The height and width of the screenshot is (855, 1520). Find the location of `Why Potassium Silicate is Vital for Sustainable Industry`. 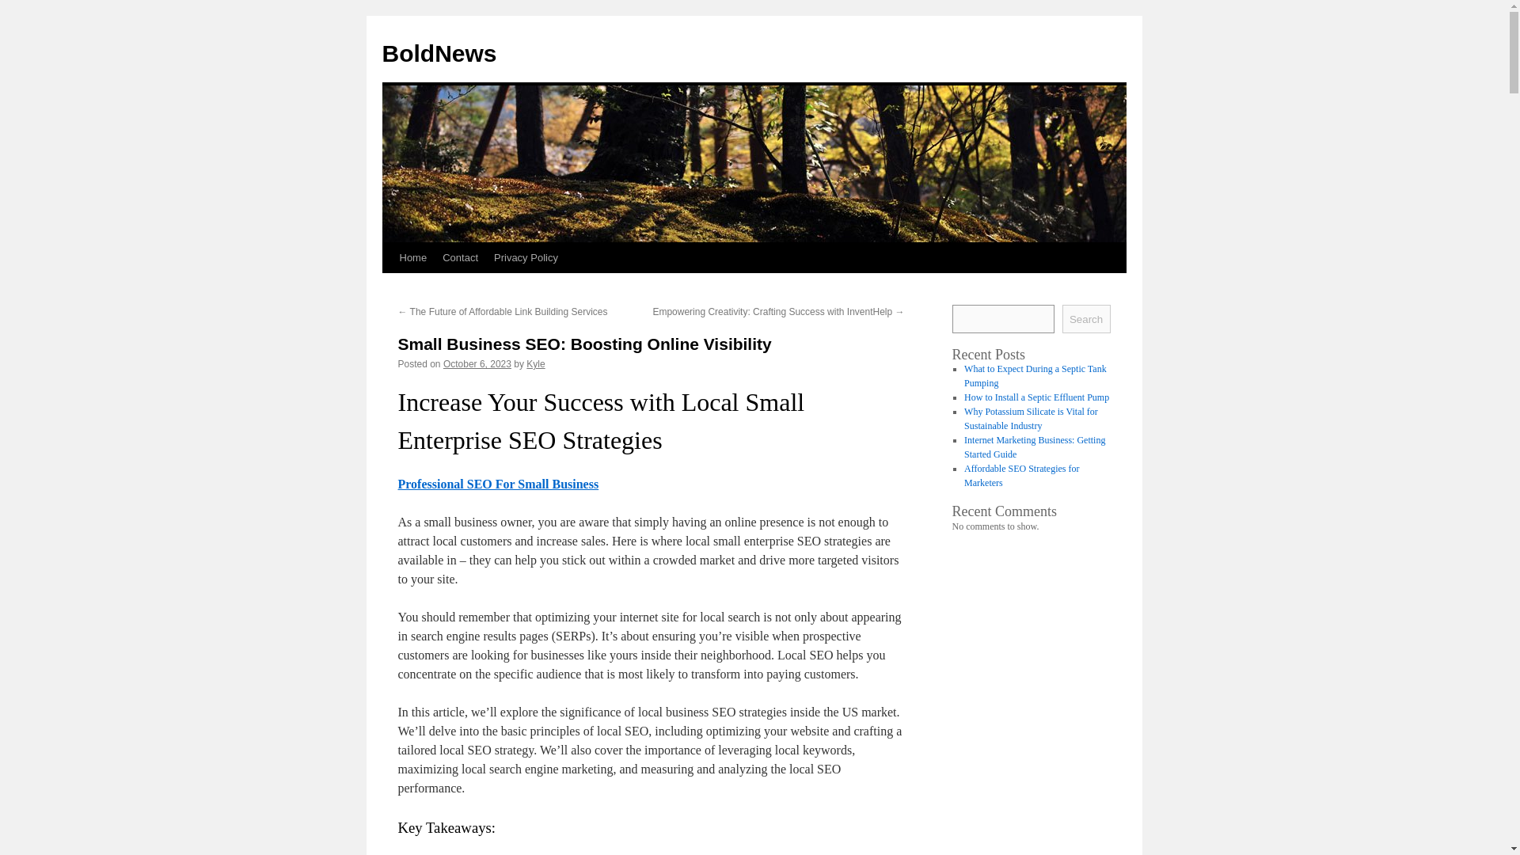

Why Potassium Silicate is Vital for Sustainable Industry is located at coordinates (1031, 419).